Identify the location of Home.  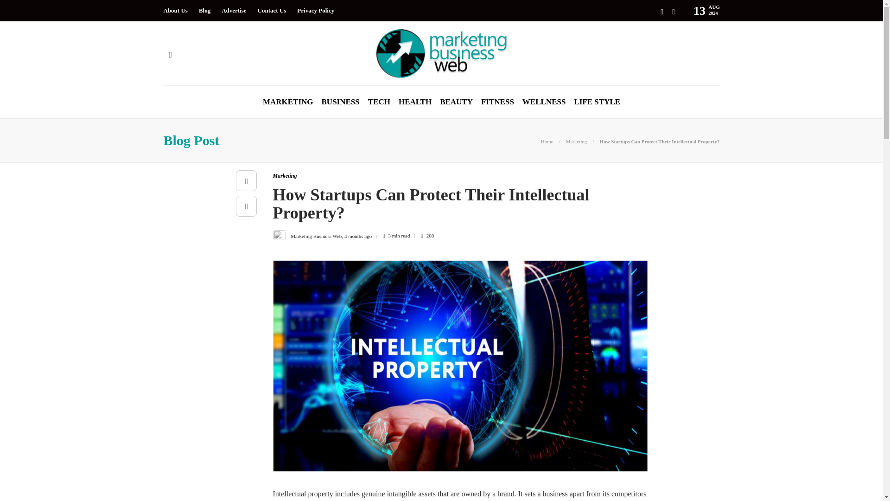
(547, 141).